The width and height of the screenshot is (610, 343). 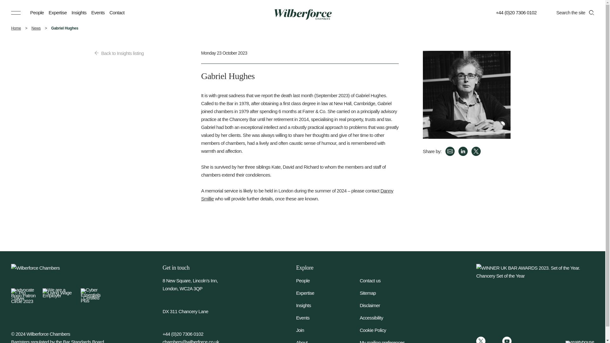 I want to click on Contact, so click(x=117, y=12).